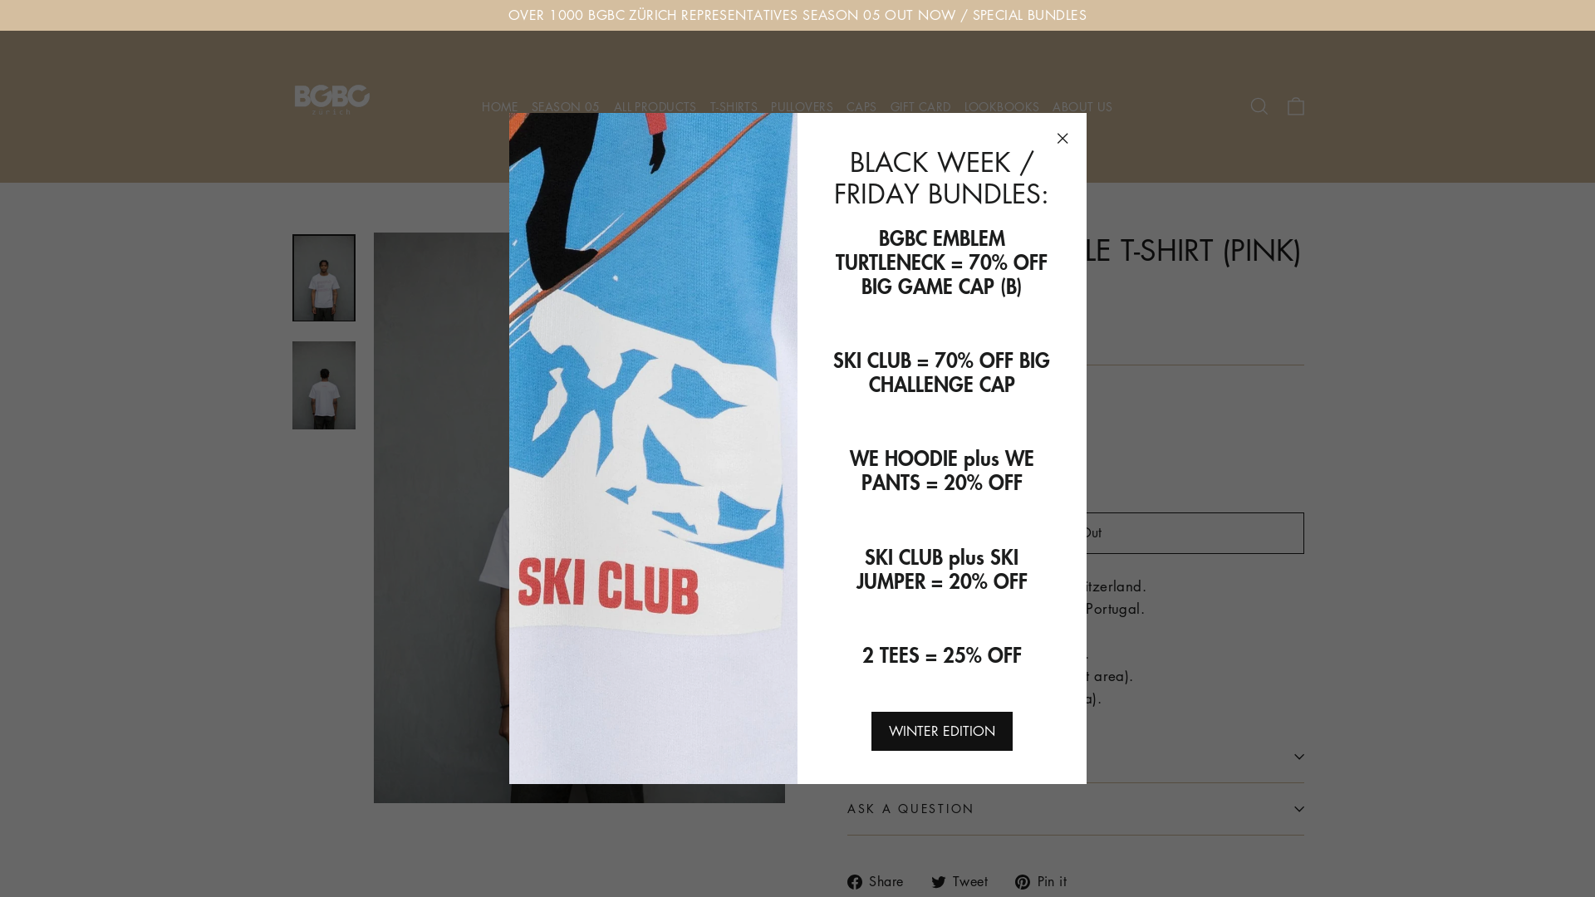 The height and width of the screenshot is (897, 1595). Describe the element at coordinates (734, 106) in the screenshot. I see `T-SHIRTS` at that location.